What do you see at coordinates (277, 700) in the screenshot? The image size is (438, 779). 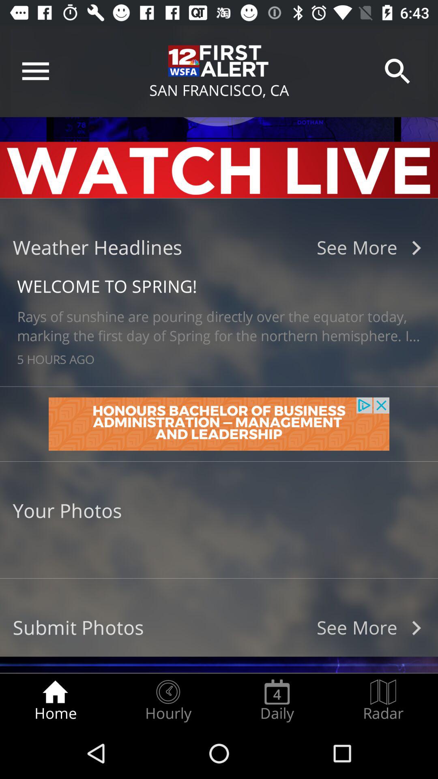 I see `launch item next to the hourly icon` at bounding box center [277, 700].